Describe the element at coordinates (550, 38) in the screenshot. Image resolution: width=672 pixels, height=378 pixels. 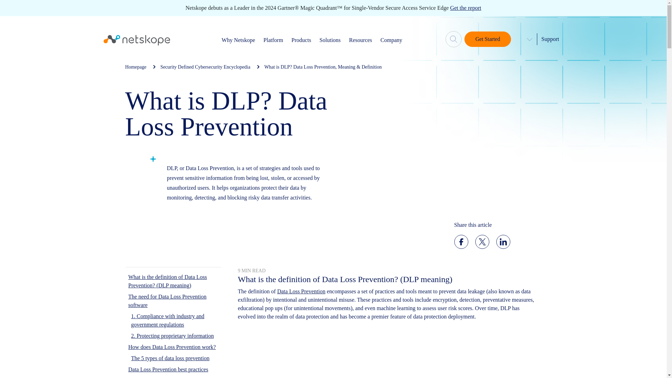
I see `Support` at that location.